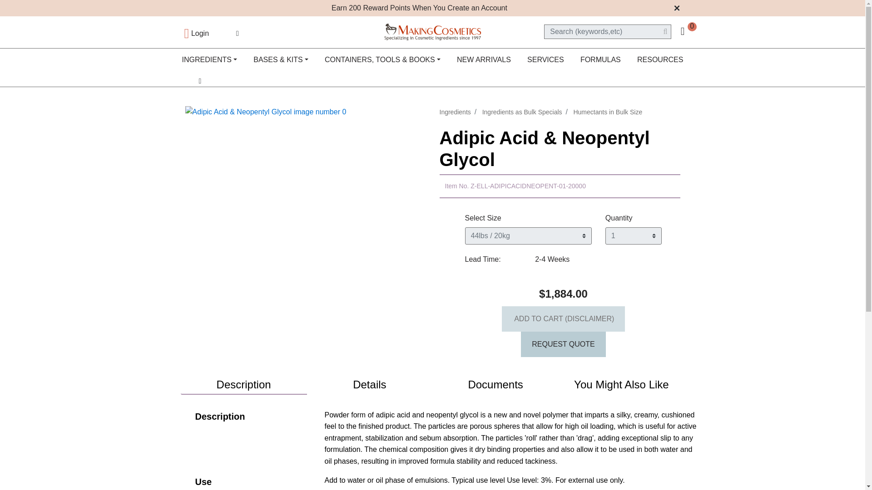 The height and width of the screenshot is (490, 872). Describe the element at coordinates (196, 33) in the screenshot. I see `Login` at that location.